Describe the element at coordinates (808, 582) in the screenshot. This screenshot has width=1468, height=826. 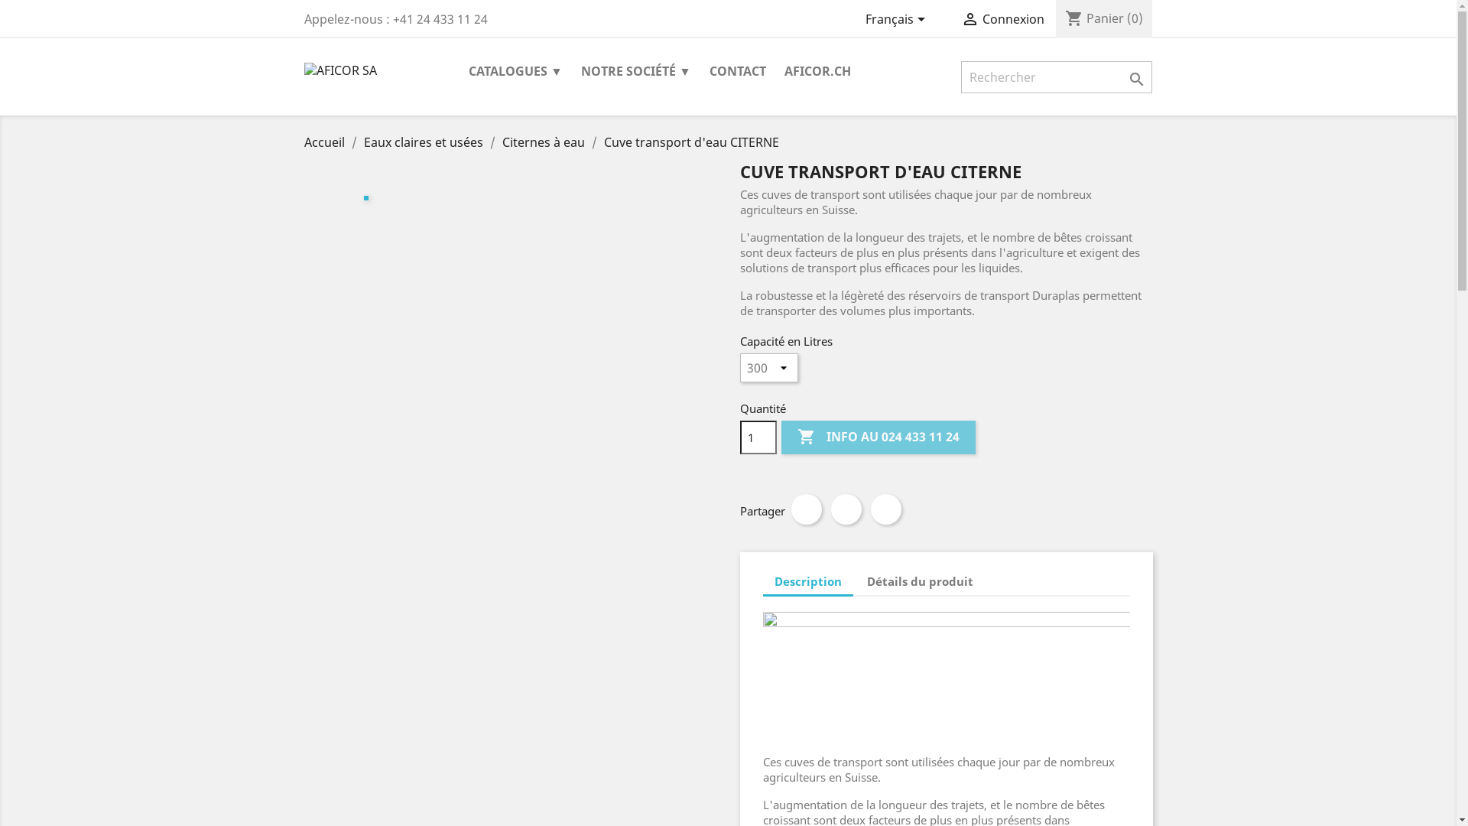
I see `Description` at that location.